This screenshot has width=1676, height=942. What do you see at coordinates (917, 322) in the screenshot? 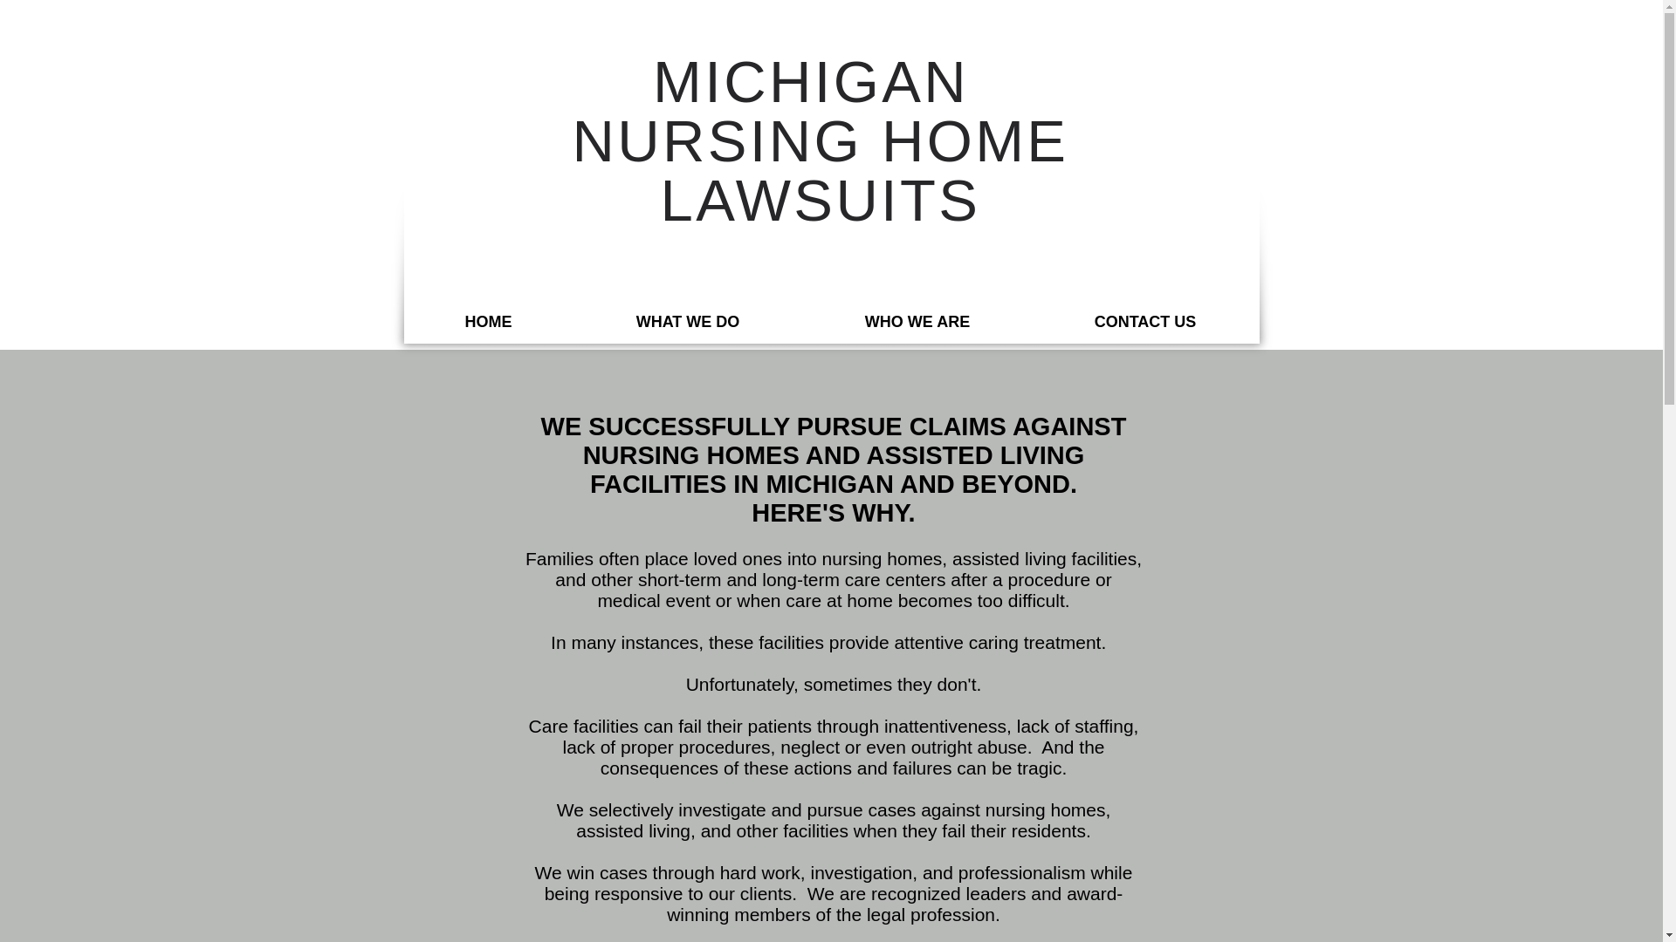
I see `WHO WE ARE` at bounding box center [917, 322].